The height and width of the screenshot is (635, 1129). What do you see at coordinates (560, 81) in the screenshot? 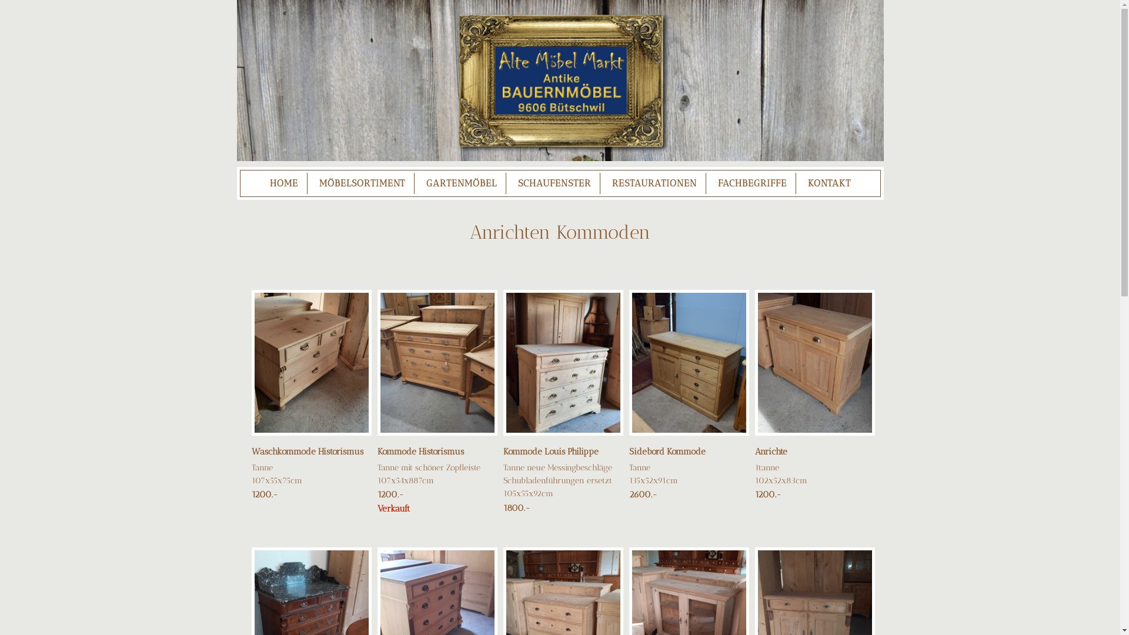
I see `Startseite` at bounding box center [560, 81].